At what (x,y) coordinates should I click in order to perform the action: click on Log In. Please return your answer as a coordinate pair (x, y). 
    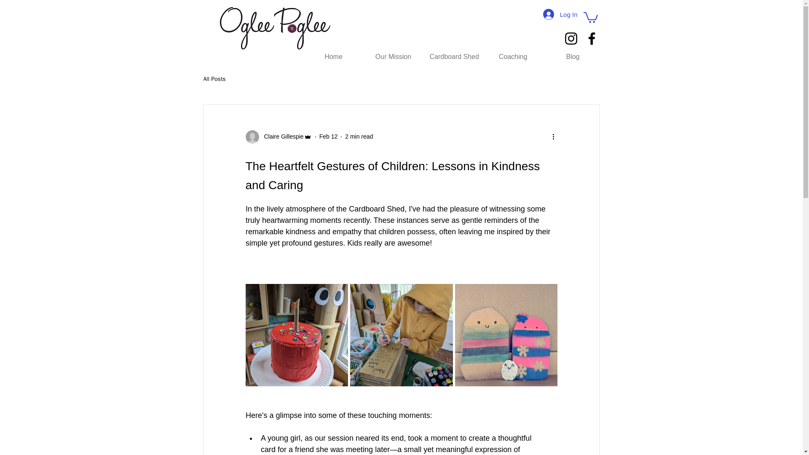
    Looking at the image, I should click on (560, 14).